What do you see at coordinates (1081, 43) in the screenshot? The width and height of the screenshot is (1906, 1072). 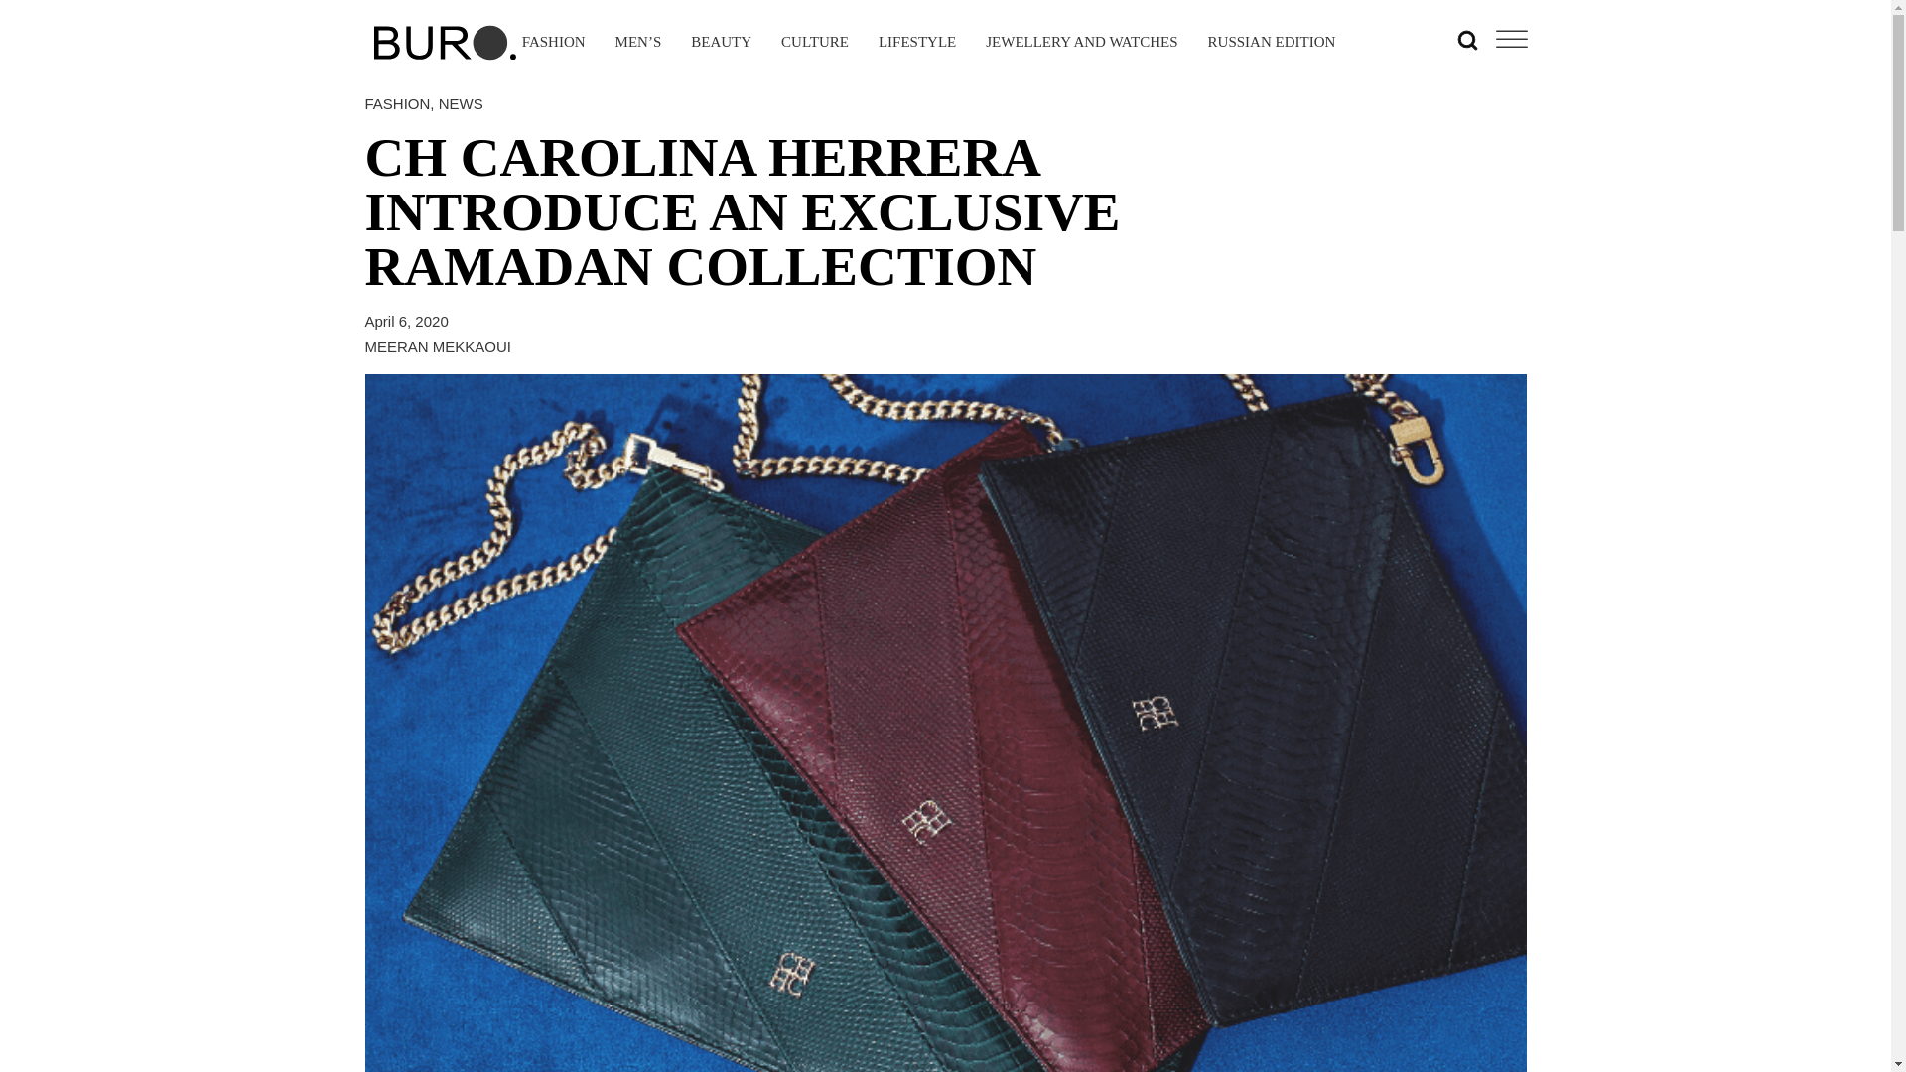 I see `JEWELLERY AND WATCHES` at bounding box center [1081, 43].